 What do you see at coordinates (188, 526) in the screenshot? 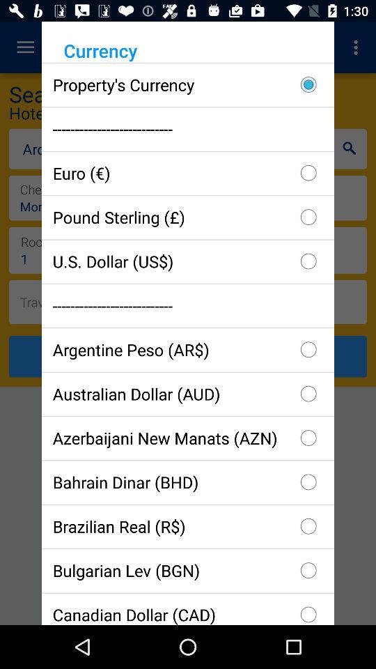
I see `turn off the icon below the bahrain dinar (bhd) item` at bounding box center [188, 526].